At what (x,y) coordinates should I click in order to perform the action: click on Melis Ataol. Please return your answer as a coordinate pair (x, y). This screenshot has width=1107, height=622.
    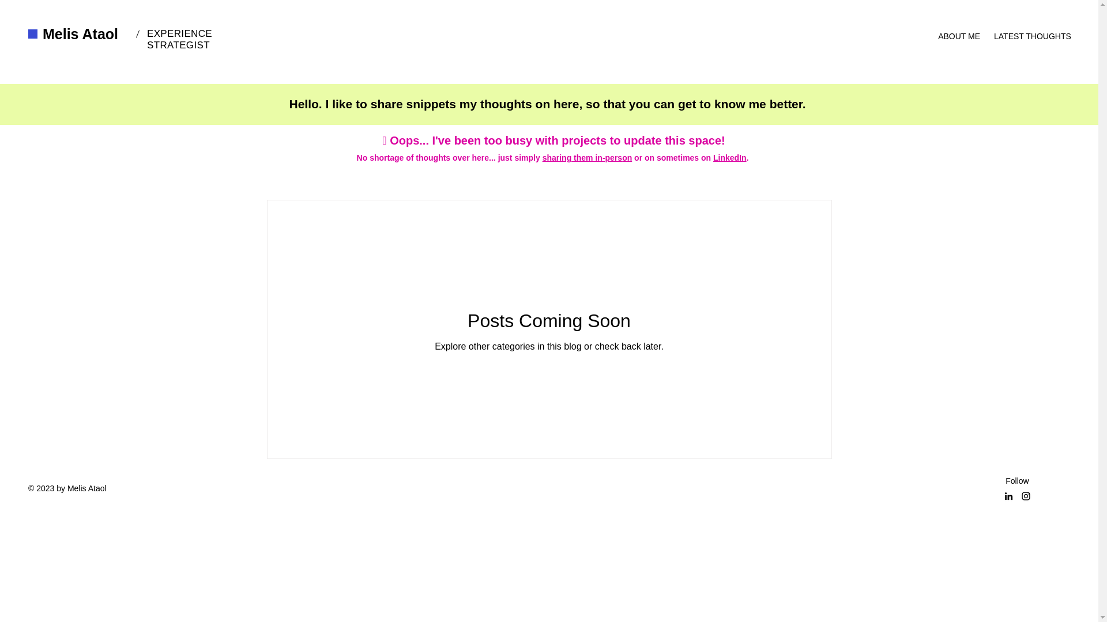
    Looking at the image, I should click on (81, 34).